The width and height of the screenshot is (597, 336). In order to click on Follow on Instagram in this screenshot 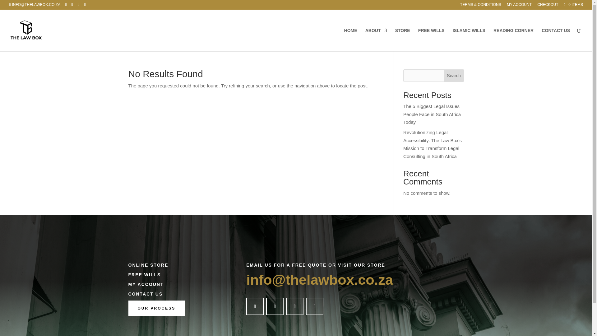, I will do `click(294, 306)`.